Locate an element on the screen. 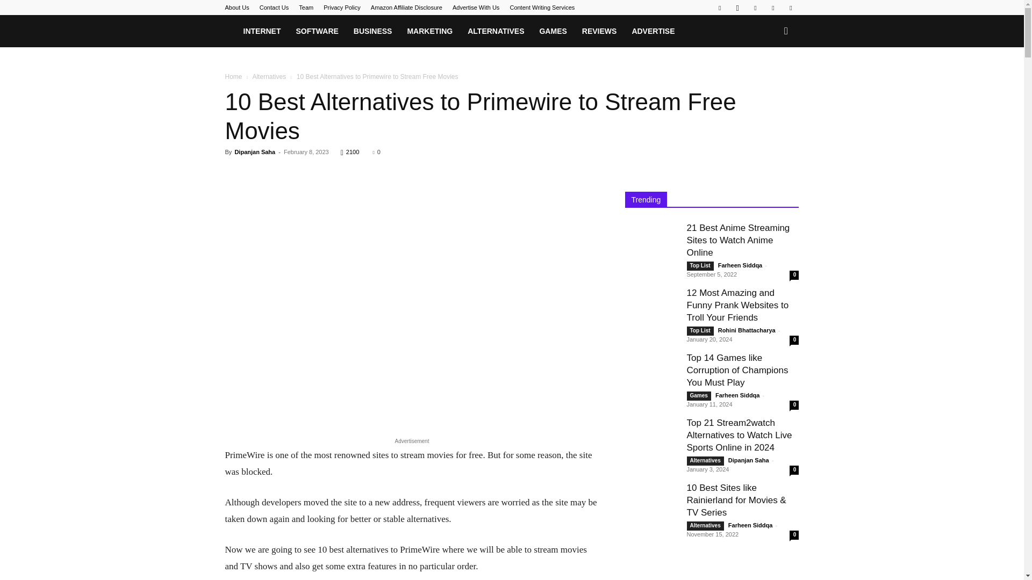 Image resolution: width=1032 pixels, height=580 pixels. Contact Us is located at coordinates (274, 8).